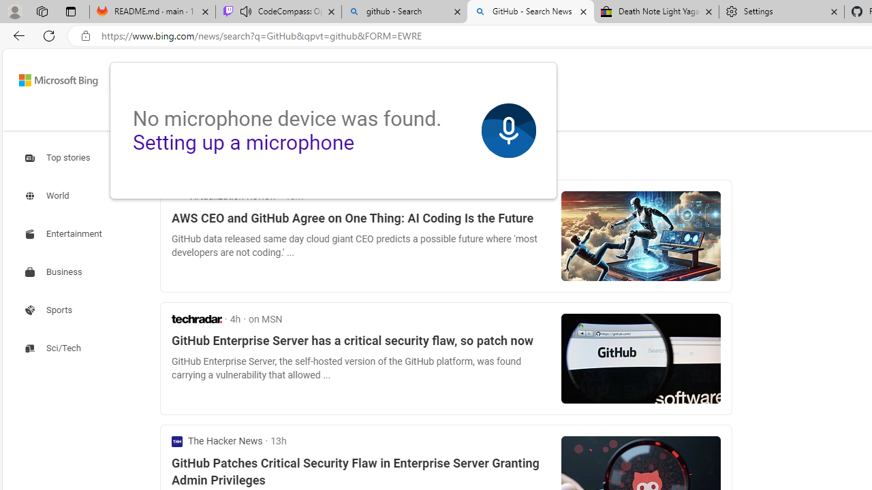  I want to click on Search news from The Hacker News, so click(217, 441).